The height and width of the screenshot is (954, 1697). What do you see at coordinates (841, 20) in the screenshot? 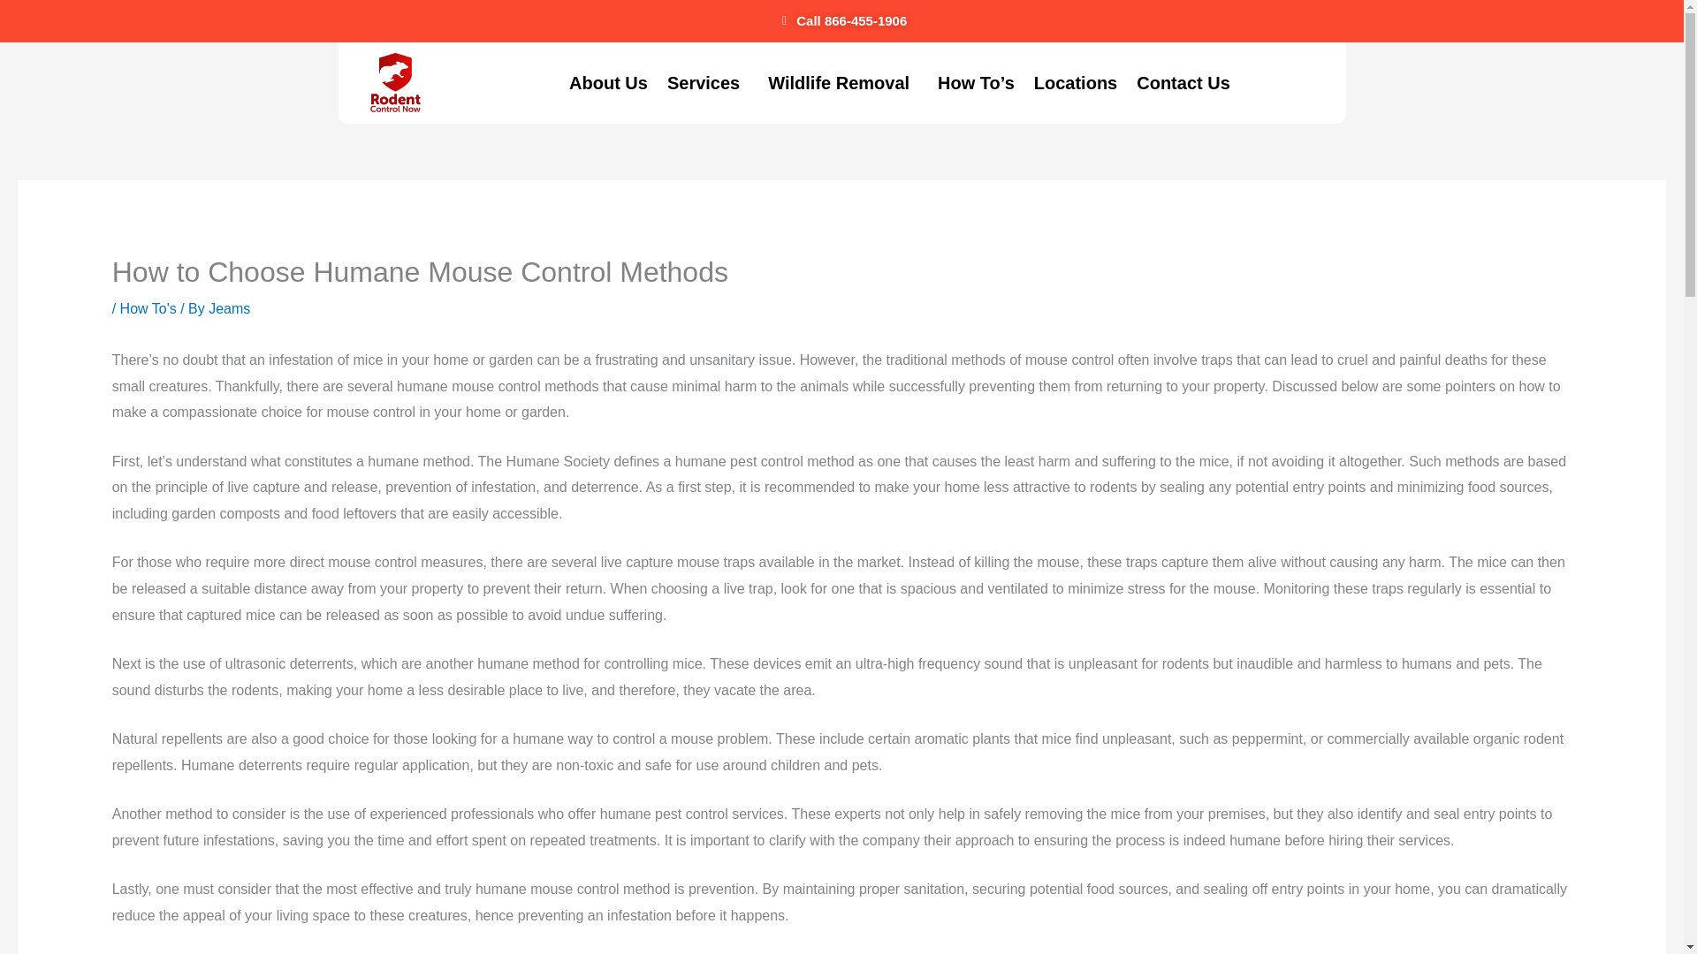
I see `Call 866-455-1906` at bounding box center [841, 20].